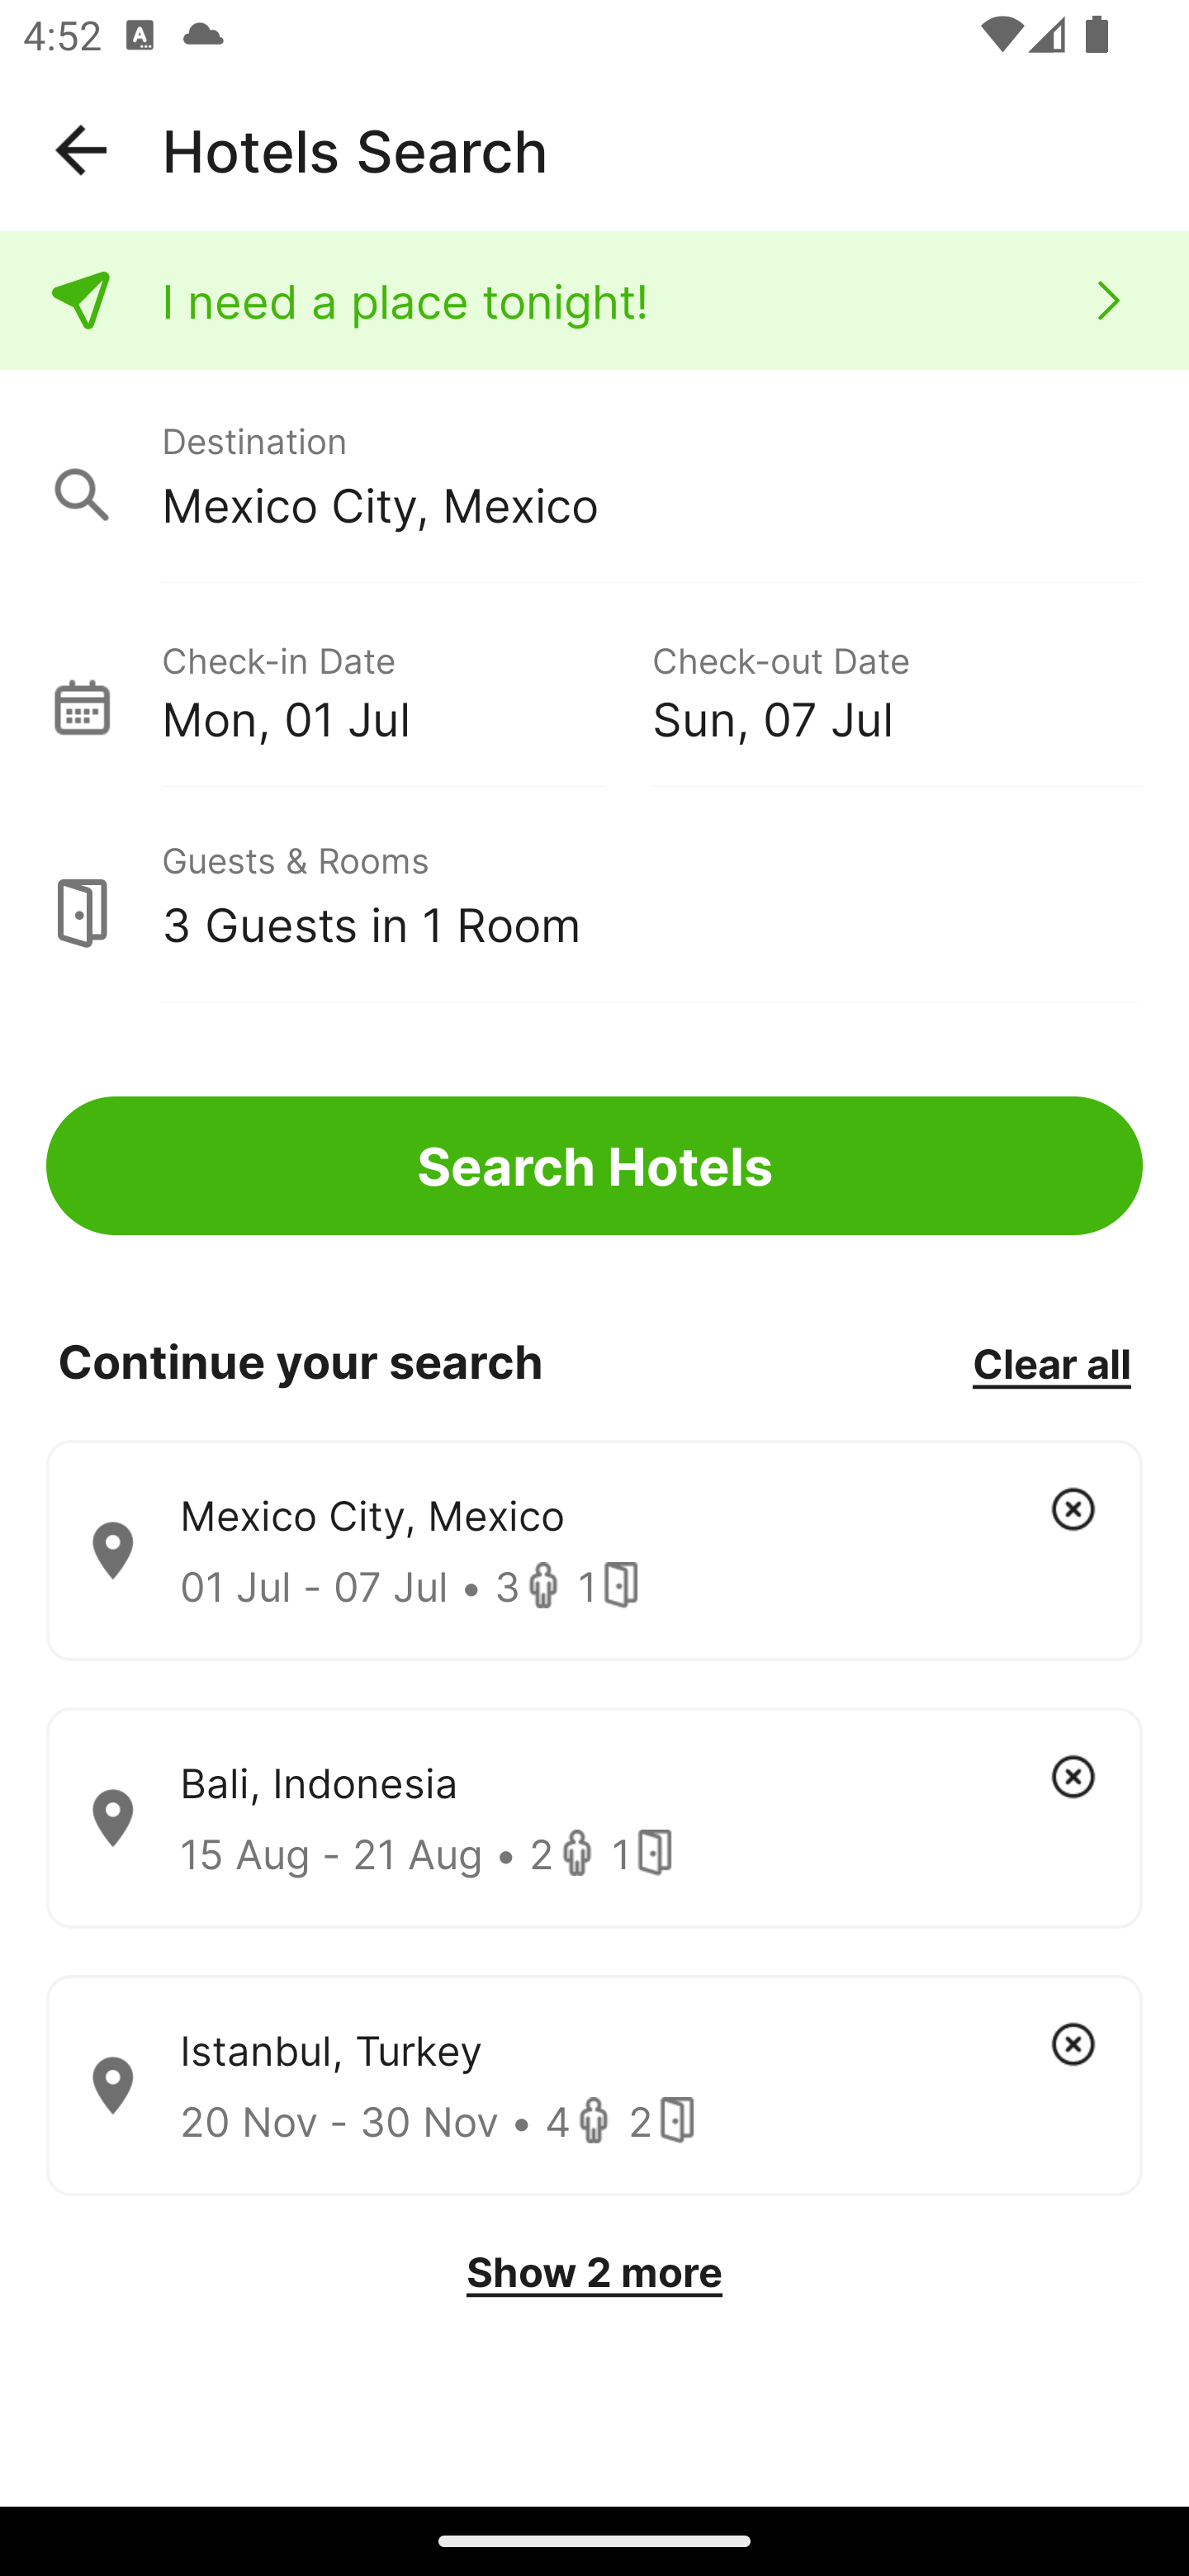 Image resolution: width=1189 pixels, height=2576 pixels. Describe the element at coordinates (406, 689) in the screenshot. I see `Check-in Date Mon, 01 Jul` at that location.